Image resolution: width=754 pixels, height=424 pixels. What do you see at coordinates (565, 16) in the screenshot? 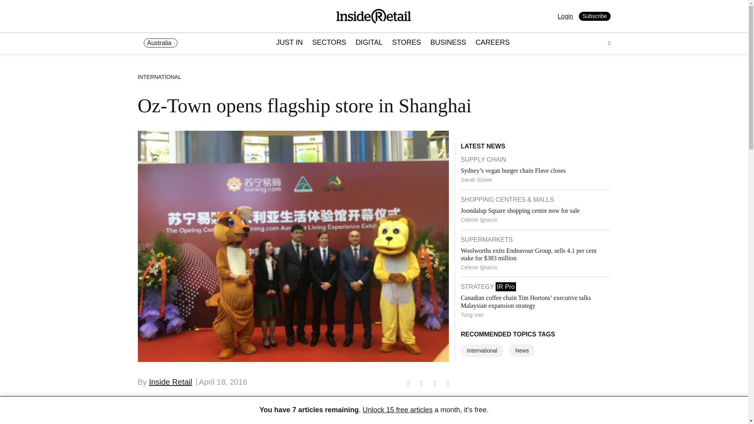
I see `Login` at bounding box center [565, 16].